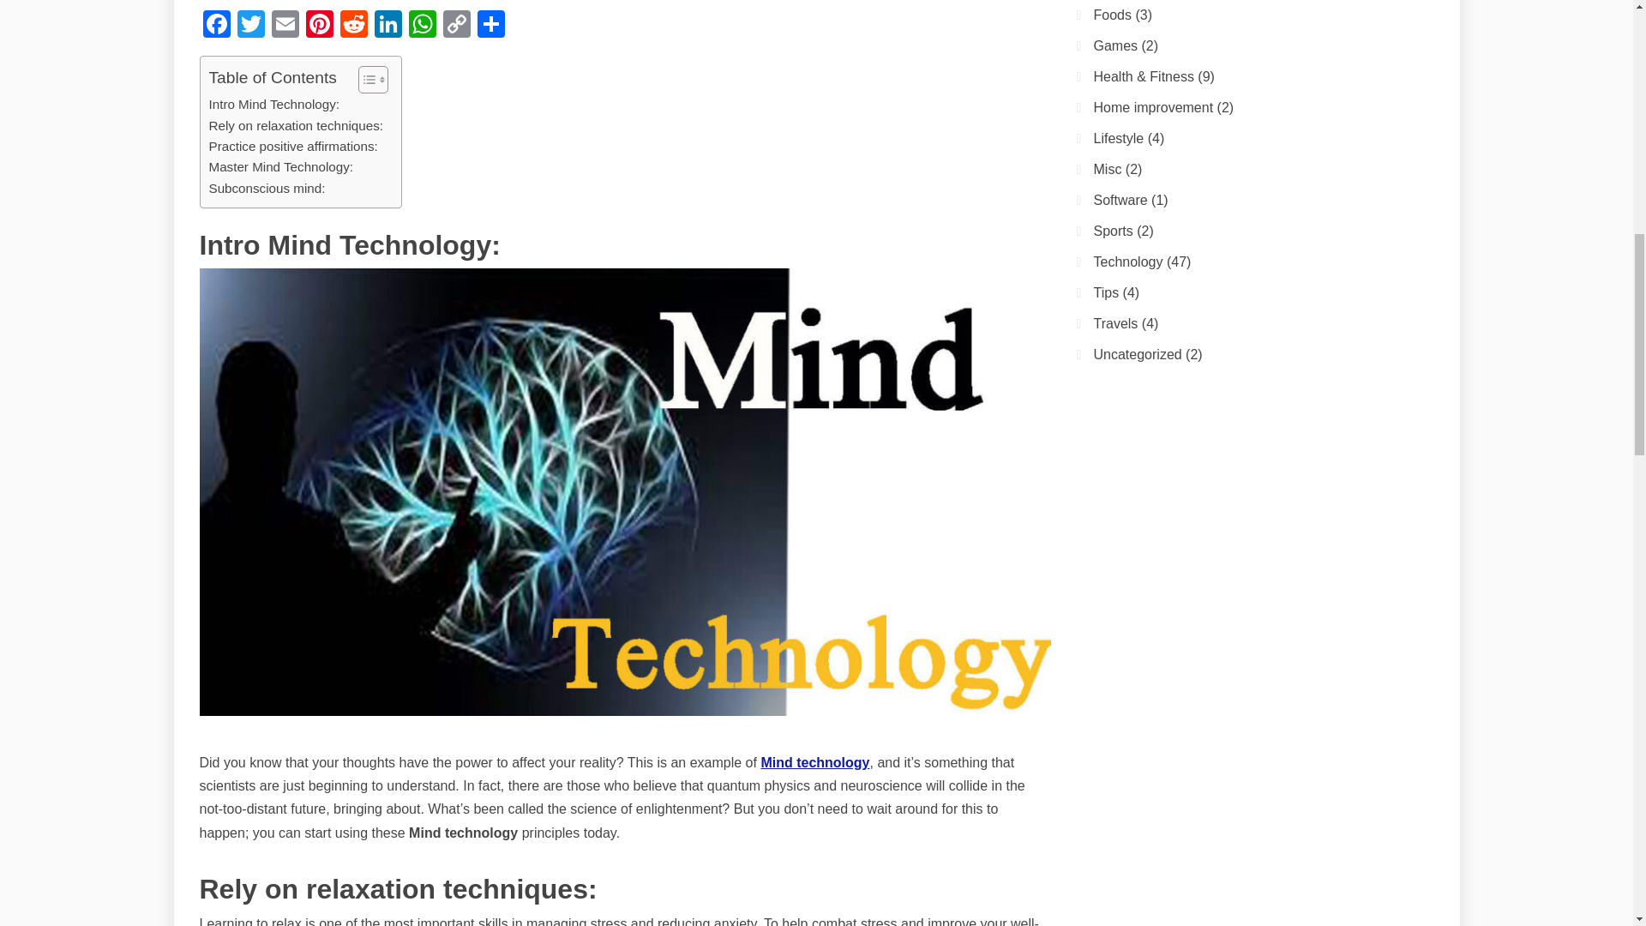 The height and width of the screenshot is (926, 1646). What do you see at coordinates (422, 26) in the screenshot?
I see `WhatsApp` at bounding box center [422, 26].